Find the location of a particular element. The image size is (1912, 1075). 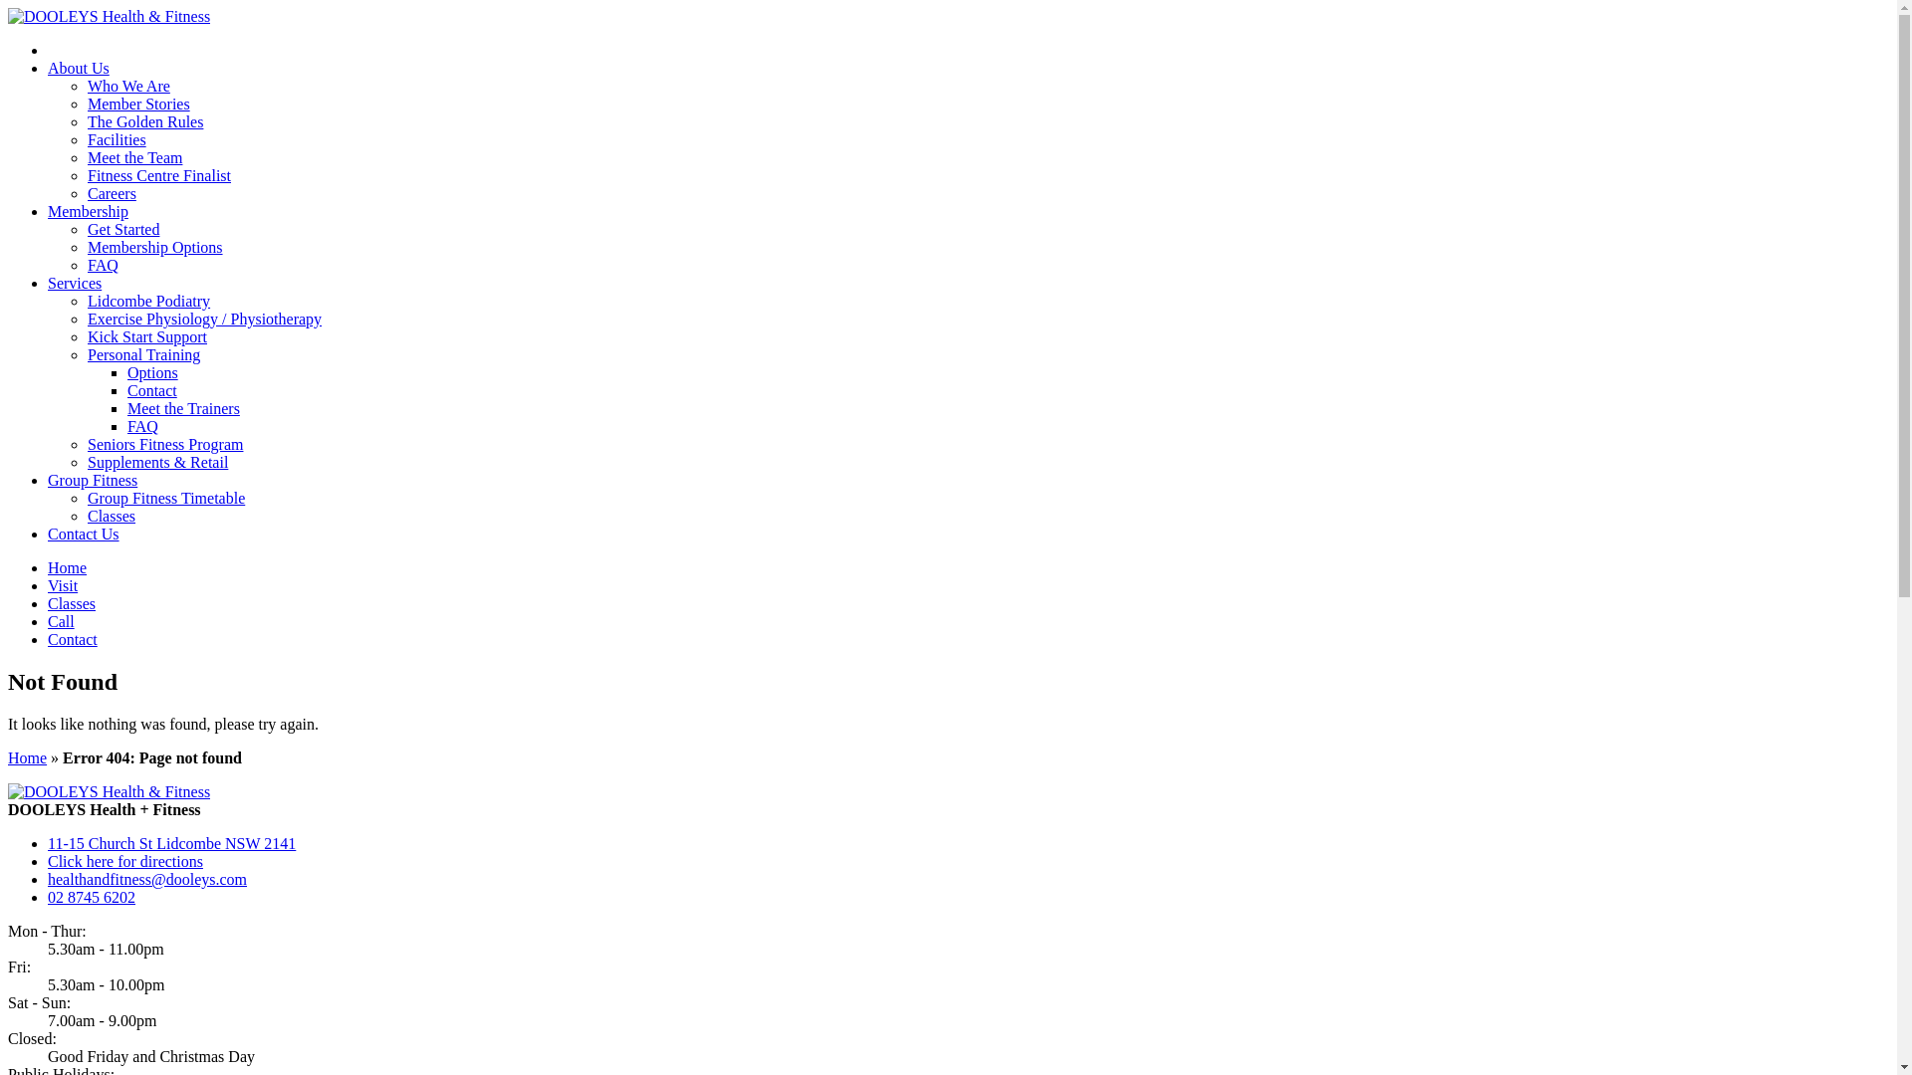

The Golden Rules is located at coordinates (145, 121).